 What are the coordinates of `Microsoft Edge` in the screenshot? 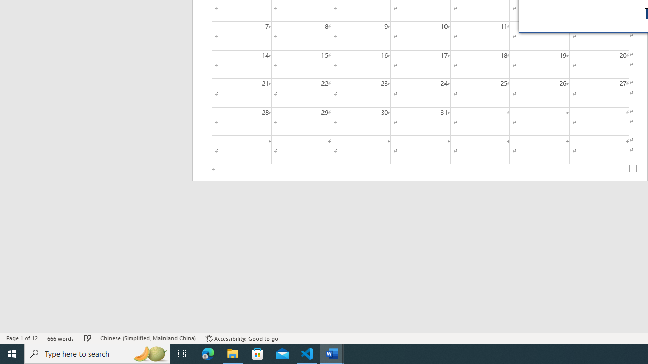 It's located at (208, 354).